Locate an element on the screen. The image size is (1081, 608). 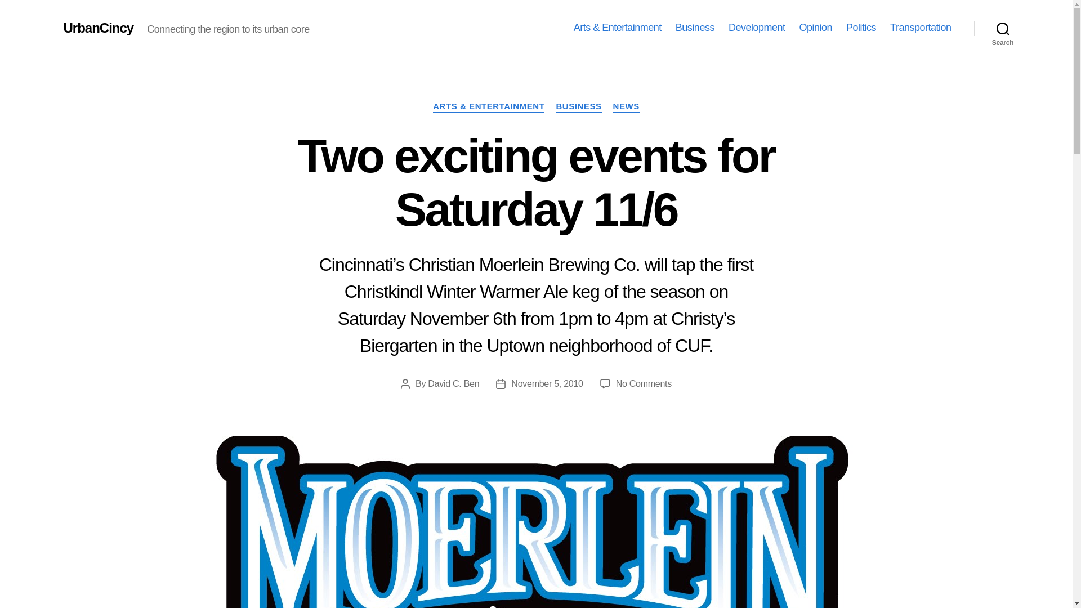
Politics is located at coordinates (861, 28).